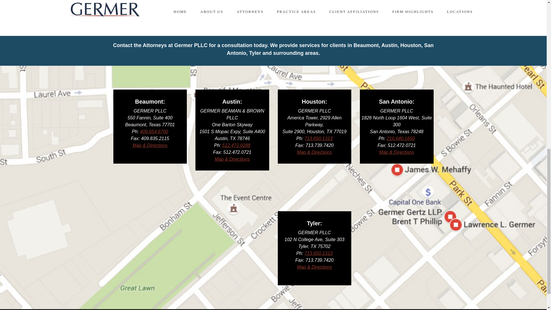 This screenshot has height=310, width=551. I want to click on More, so click(273, 5).